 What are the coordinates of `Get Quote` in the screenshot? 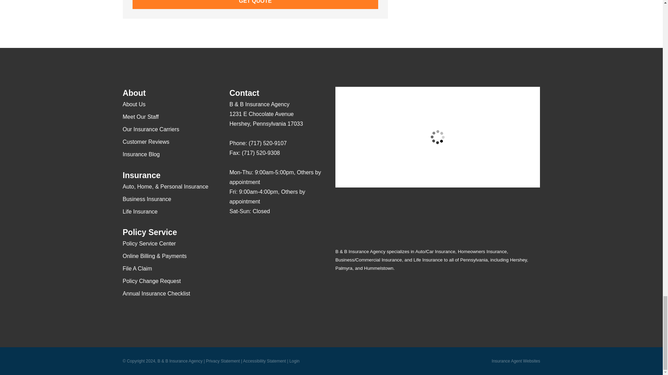 It's located at (255, 4).